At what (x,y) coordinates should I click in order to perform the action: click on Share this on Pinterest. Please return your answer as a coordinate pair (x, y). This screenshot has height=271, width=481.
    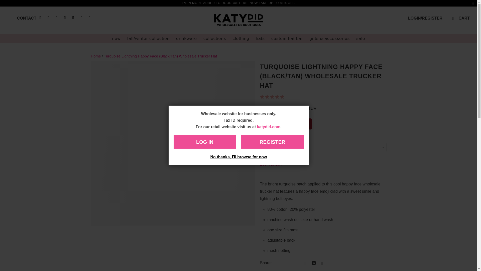
    Looking at the image, I should click on (295, 263).